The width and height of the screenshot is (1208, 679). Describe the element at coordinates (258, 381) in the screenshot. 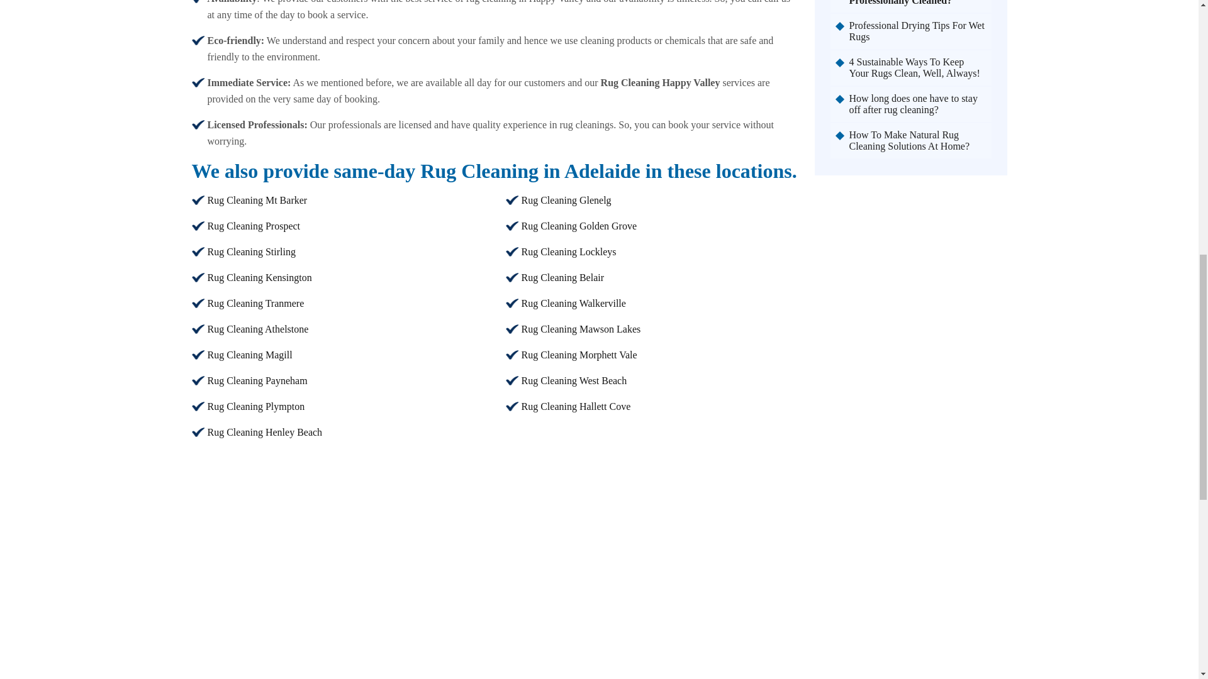

I see `Rug Cleaning Payneham` at that location.